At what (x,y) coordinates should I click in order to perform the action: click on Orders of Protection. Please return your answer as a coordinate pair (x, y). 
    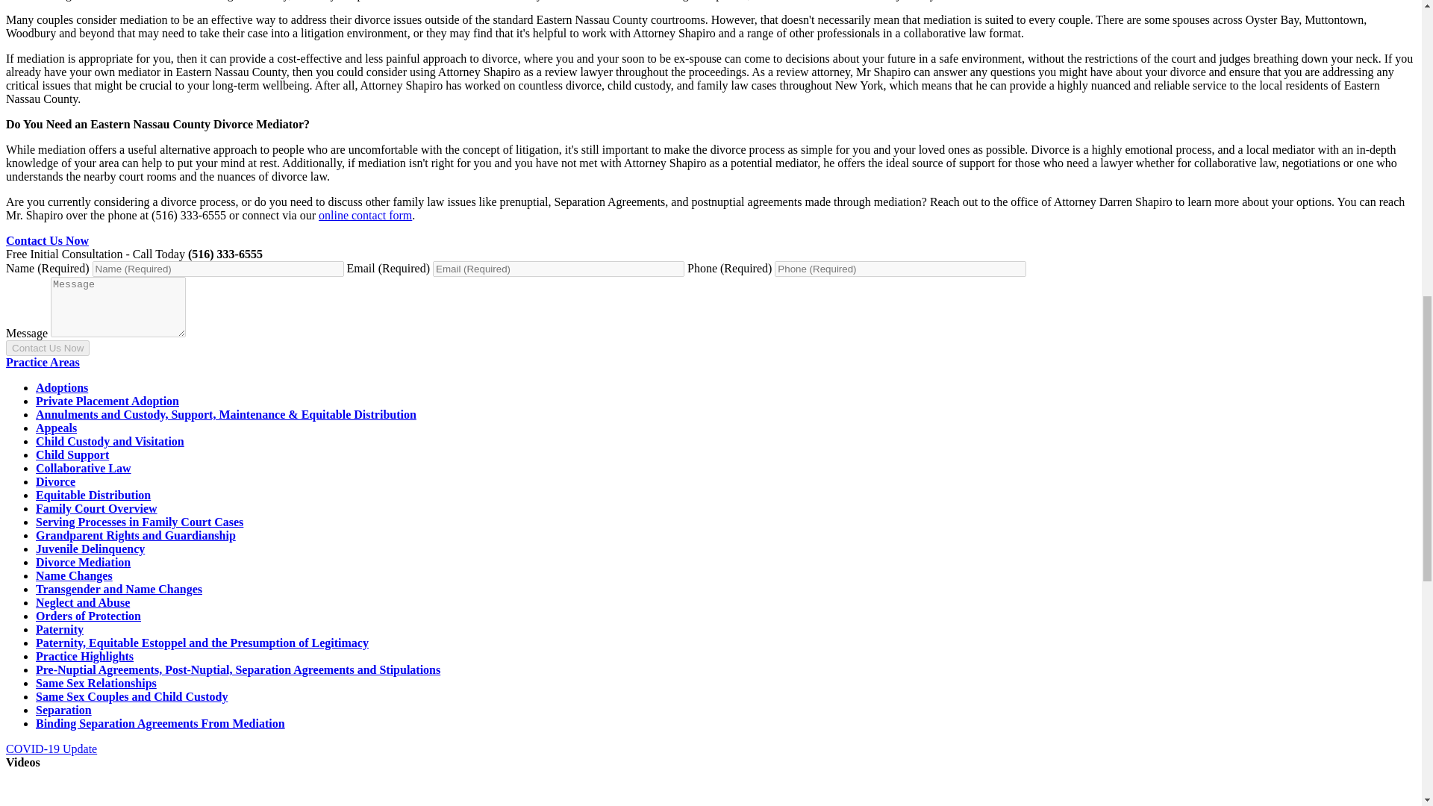
    Looking at the image, I should click on (88, 615).